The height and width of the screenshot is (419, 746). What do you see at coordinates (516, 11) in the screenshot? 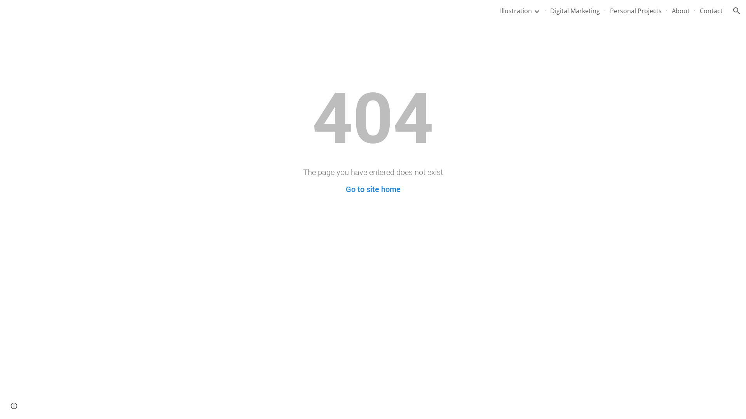
I see `Illustration` at bounding box center [516, 11].